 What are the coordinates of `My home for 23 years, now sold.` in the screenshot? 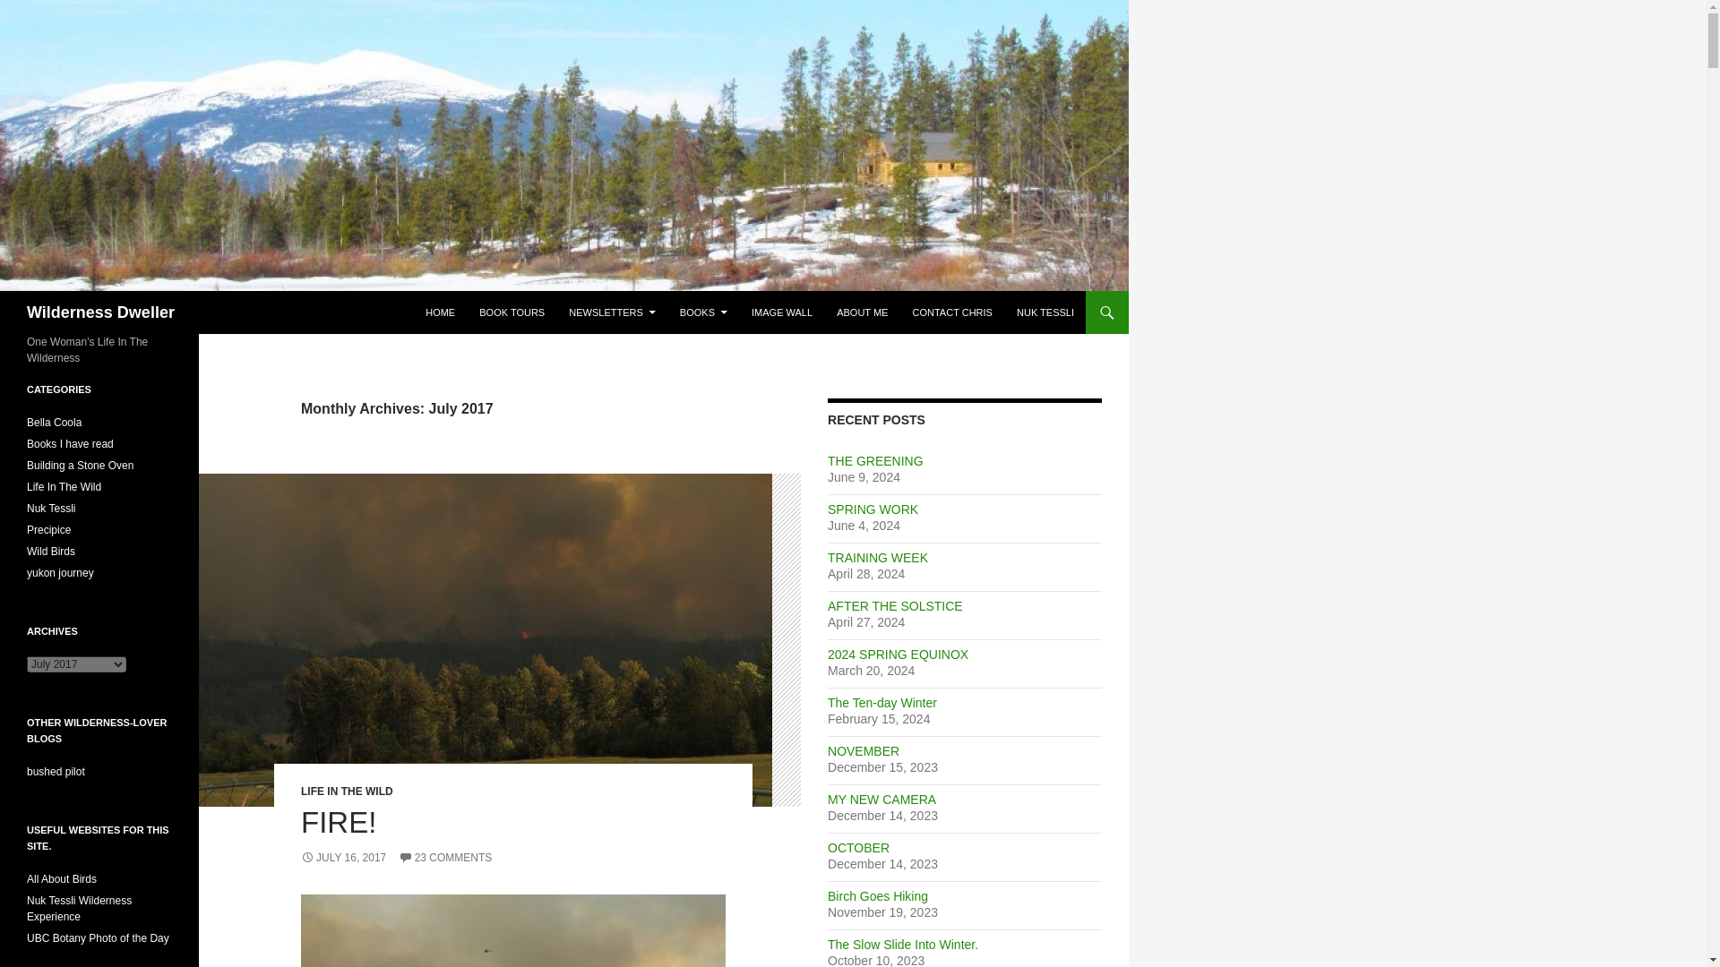 It's located at (79, 909).